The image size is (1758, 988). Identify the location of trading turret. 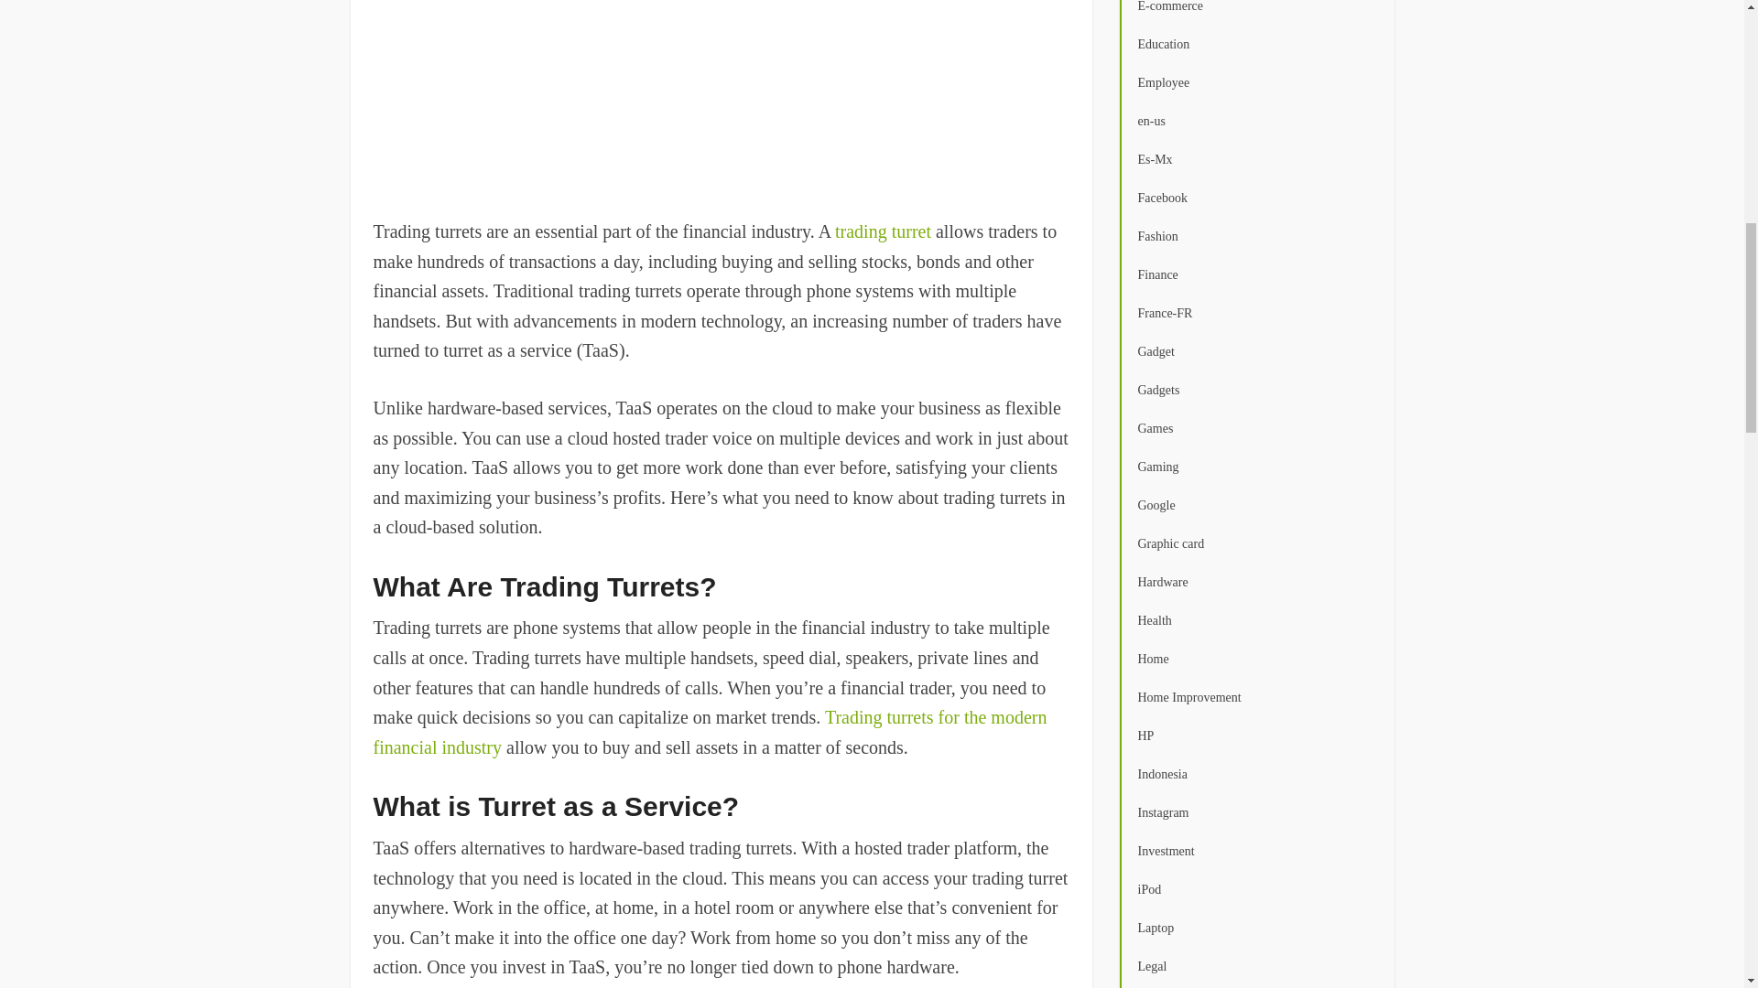
(883, 231).